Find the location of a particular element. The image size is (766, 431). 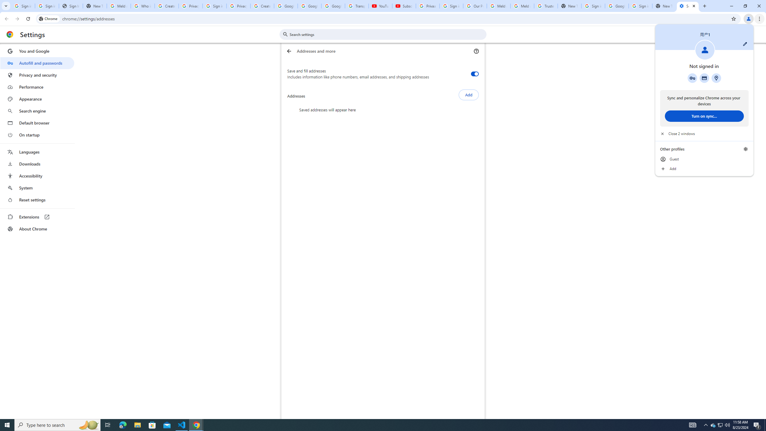

Addresses and more is located at coordinates (716, 78).